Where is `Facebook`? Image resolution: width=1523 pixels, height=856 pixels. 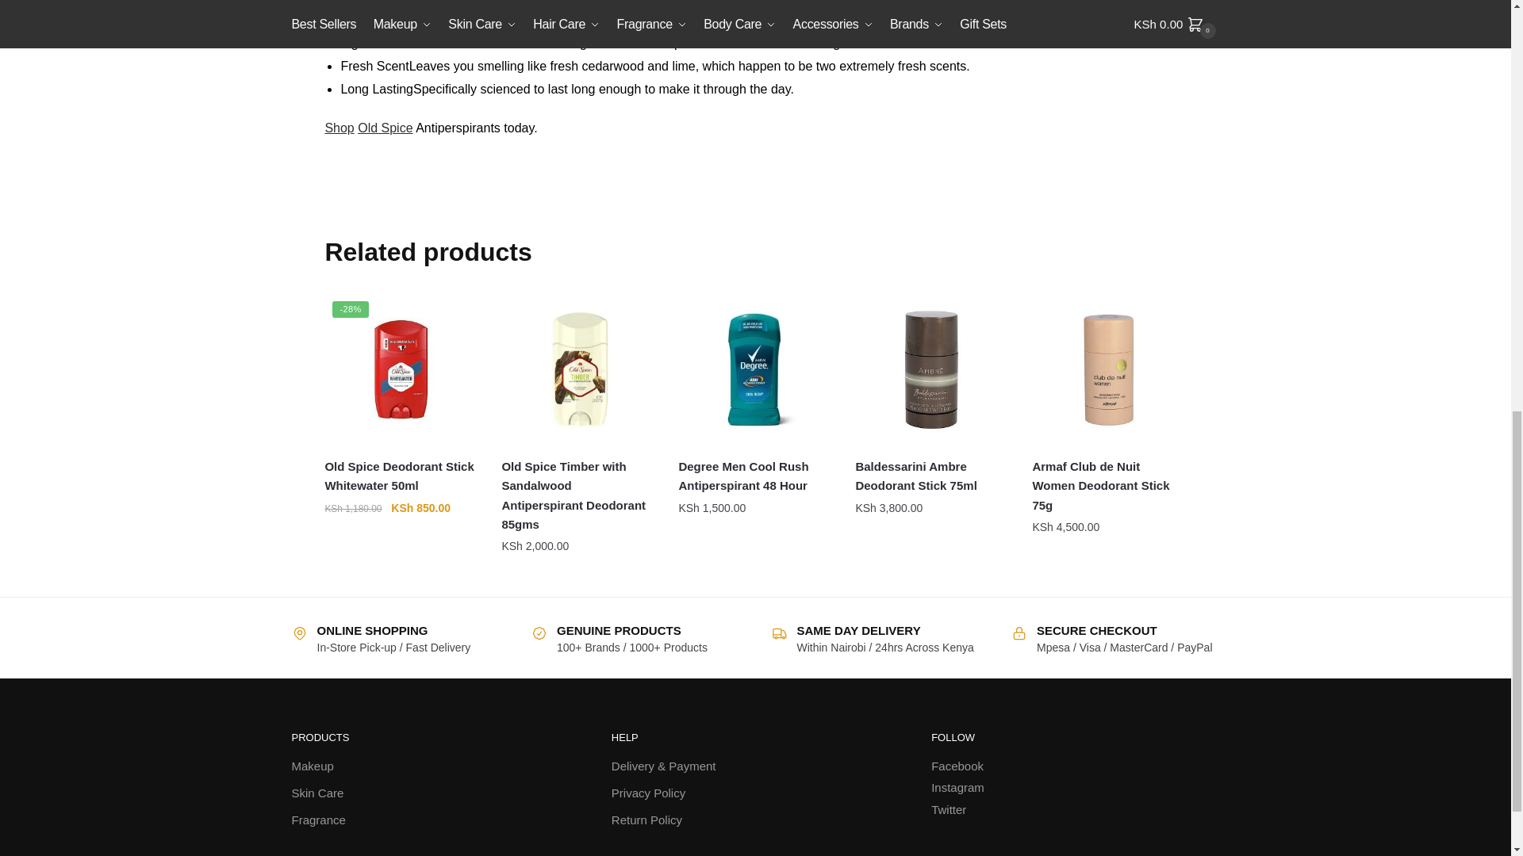 Facebook is located at coordinates (957, 766).